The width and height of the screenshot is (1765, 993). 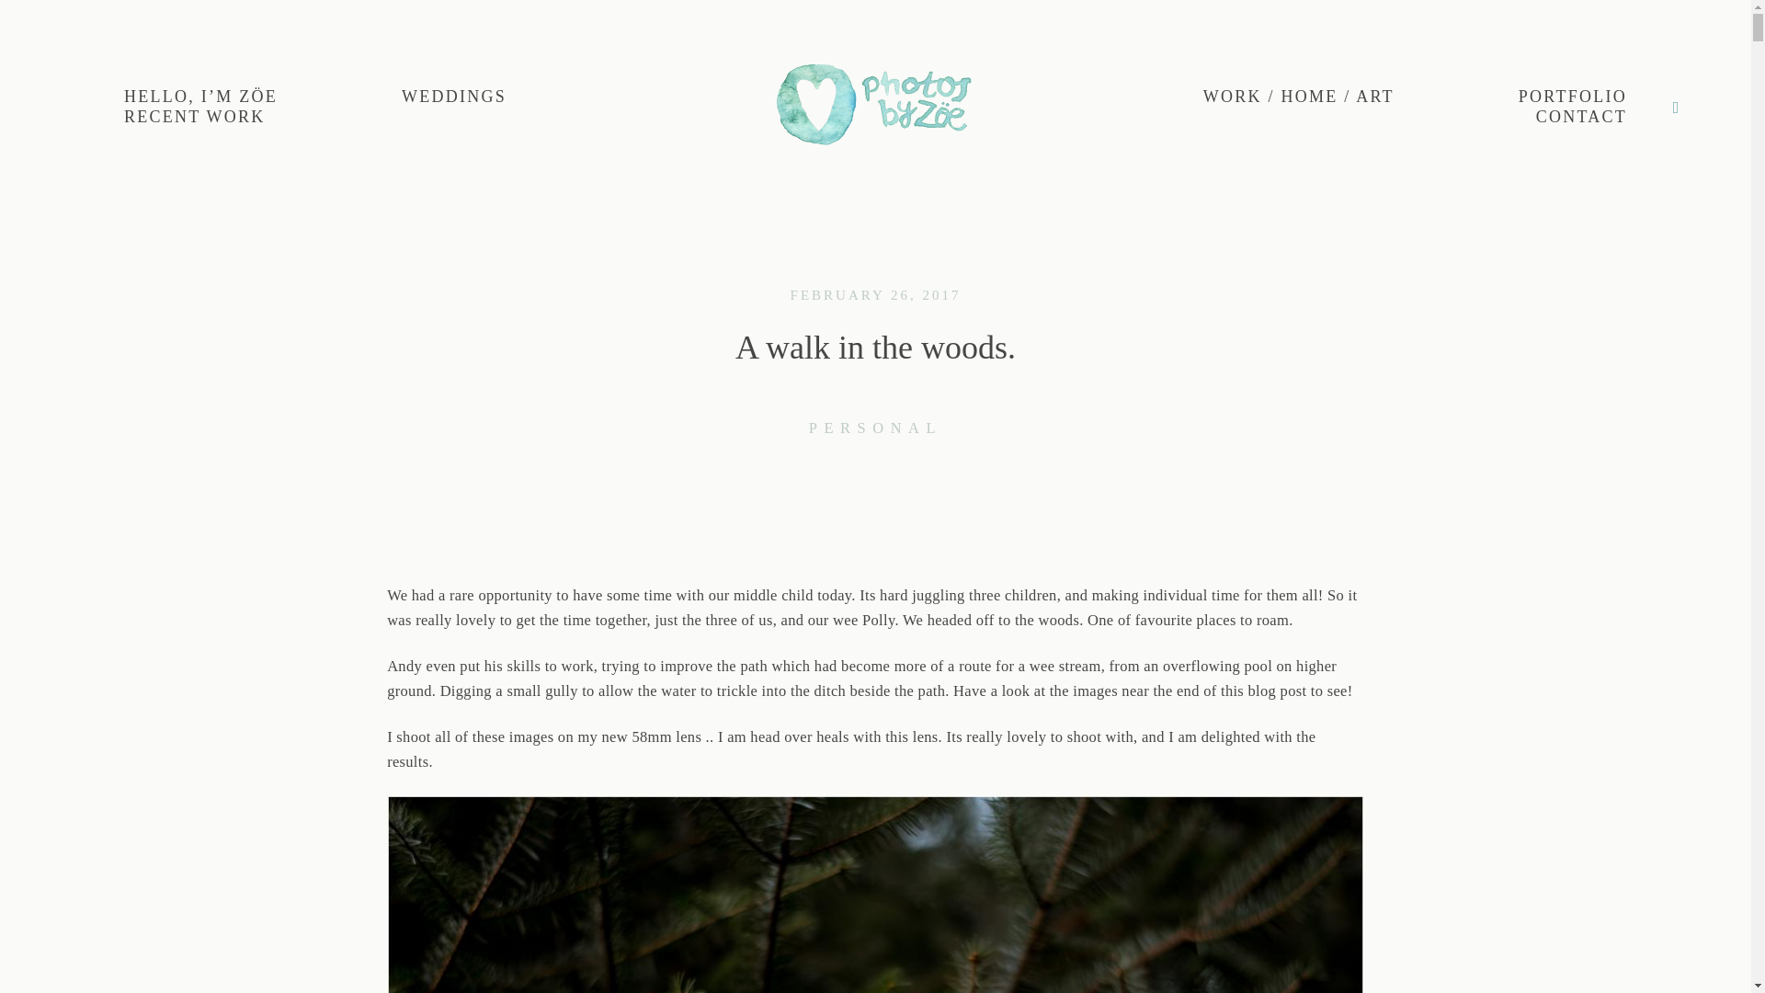 What do you see at coordinates (1581, 118) in the screenshot?
I see `CONTACT` at bounding box center [1581, 118].